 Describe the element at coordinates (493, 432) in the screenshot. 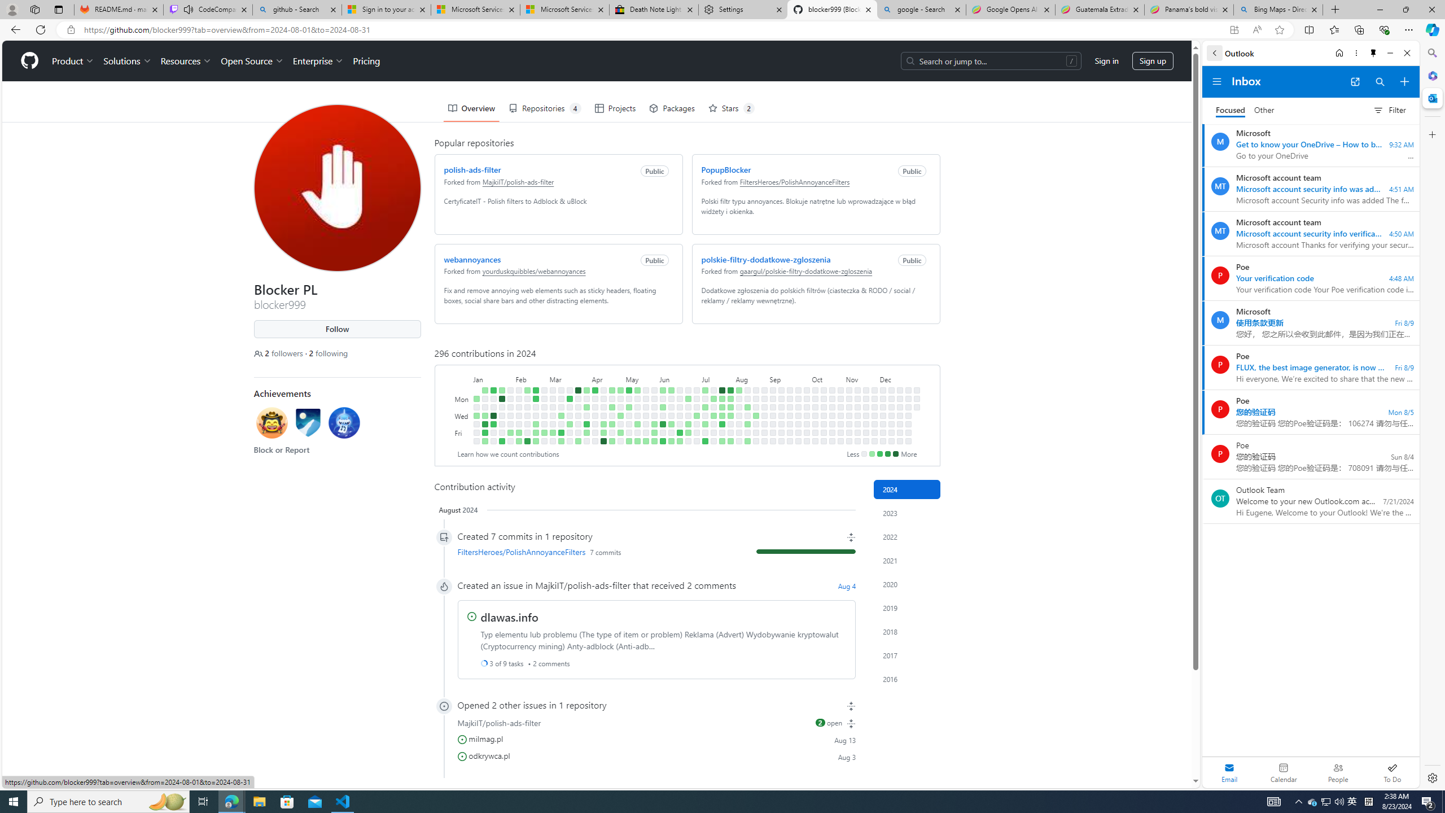

I see `No contributions on January 19th.` at that location.